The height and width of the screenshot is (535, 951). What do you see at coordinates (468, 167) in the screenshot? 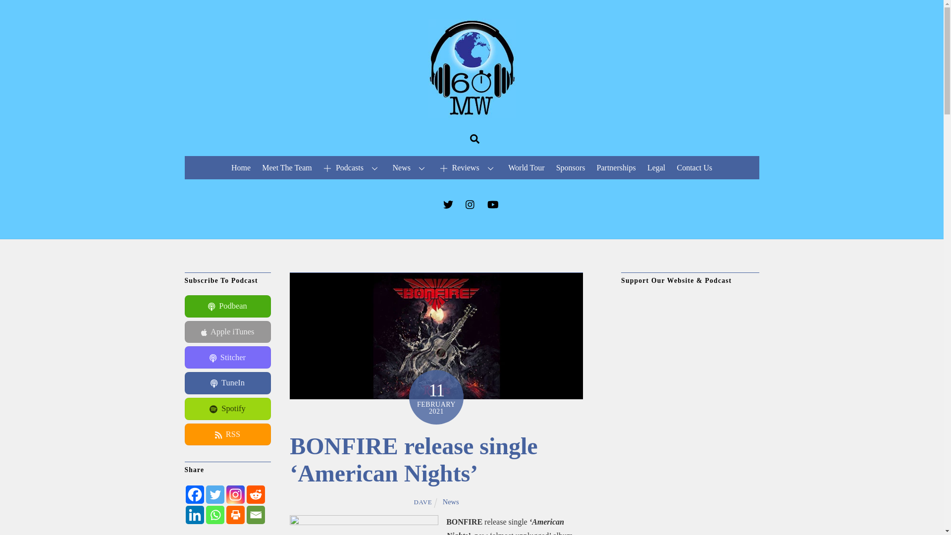
I see `Reviews` at bounding box center [468, 167].